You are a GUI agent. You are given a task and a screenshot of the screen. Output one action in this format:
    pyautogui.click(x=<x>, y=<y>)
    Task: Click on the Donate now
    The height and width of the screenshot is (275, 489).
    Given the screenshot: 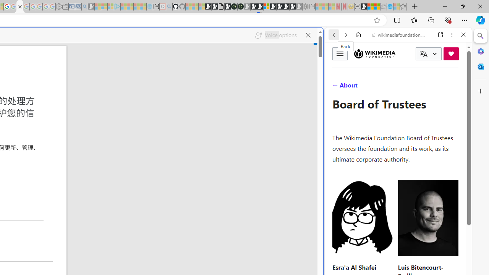 What is the action you would take?
    pyautogui.click(x=451, y=53)
    